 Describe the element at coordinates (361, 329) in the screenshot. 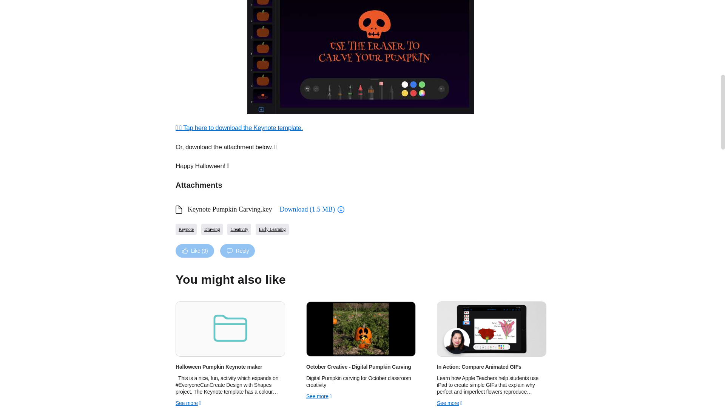

I see `Pumpkin in field` at that location.